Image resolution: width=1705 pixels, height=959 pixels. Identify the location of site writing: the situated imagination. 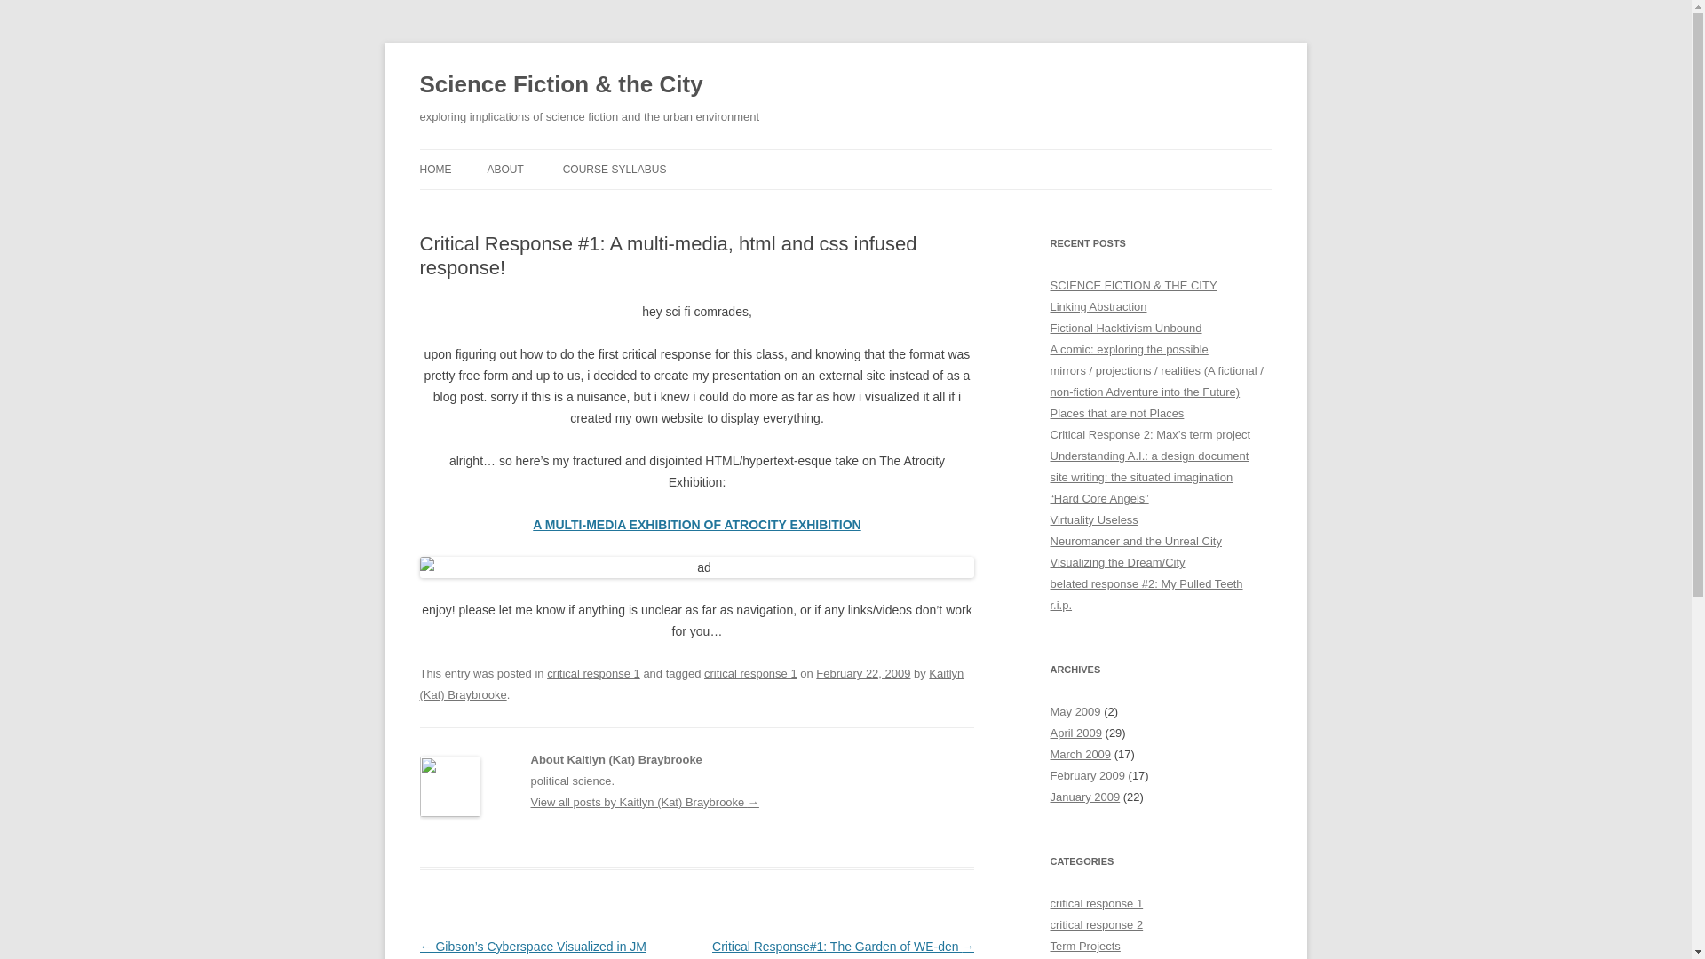
(1141, 478).